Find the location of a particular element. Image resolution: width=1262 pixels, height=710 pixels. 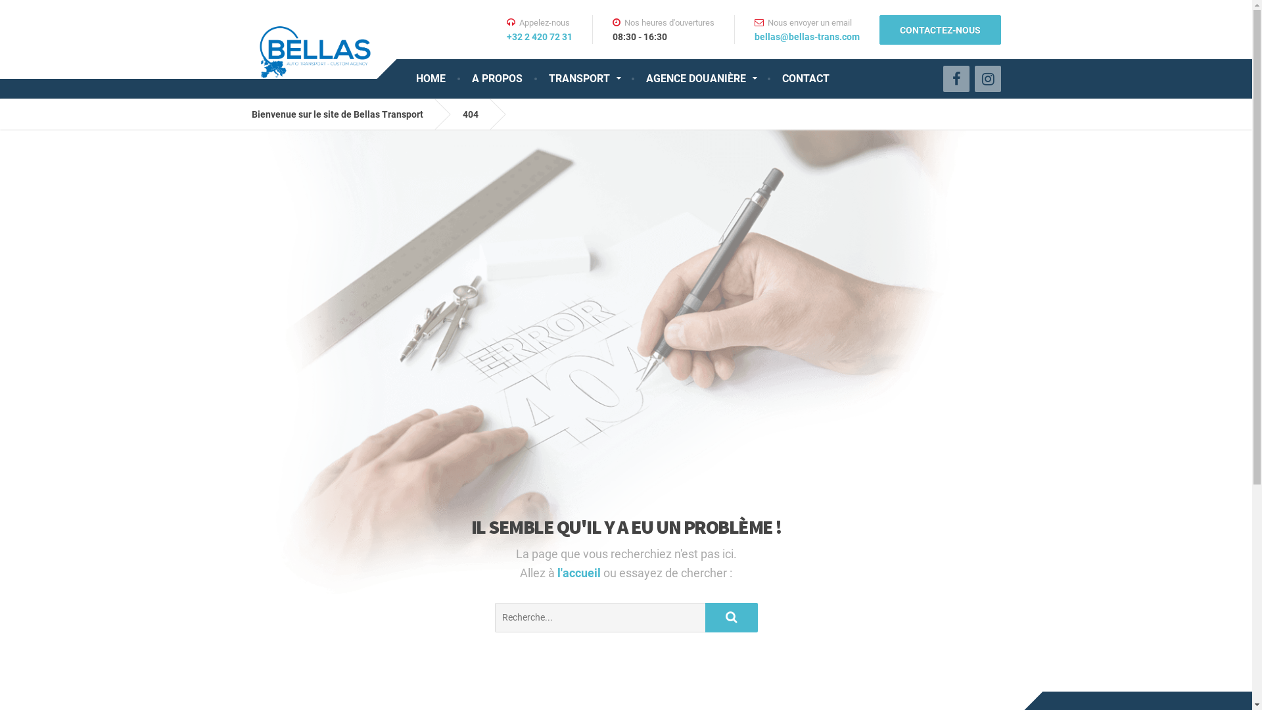

l'accueil is located at coordinates (580, 573).